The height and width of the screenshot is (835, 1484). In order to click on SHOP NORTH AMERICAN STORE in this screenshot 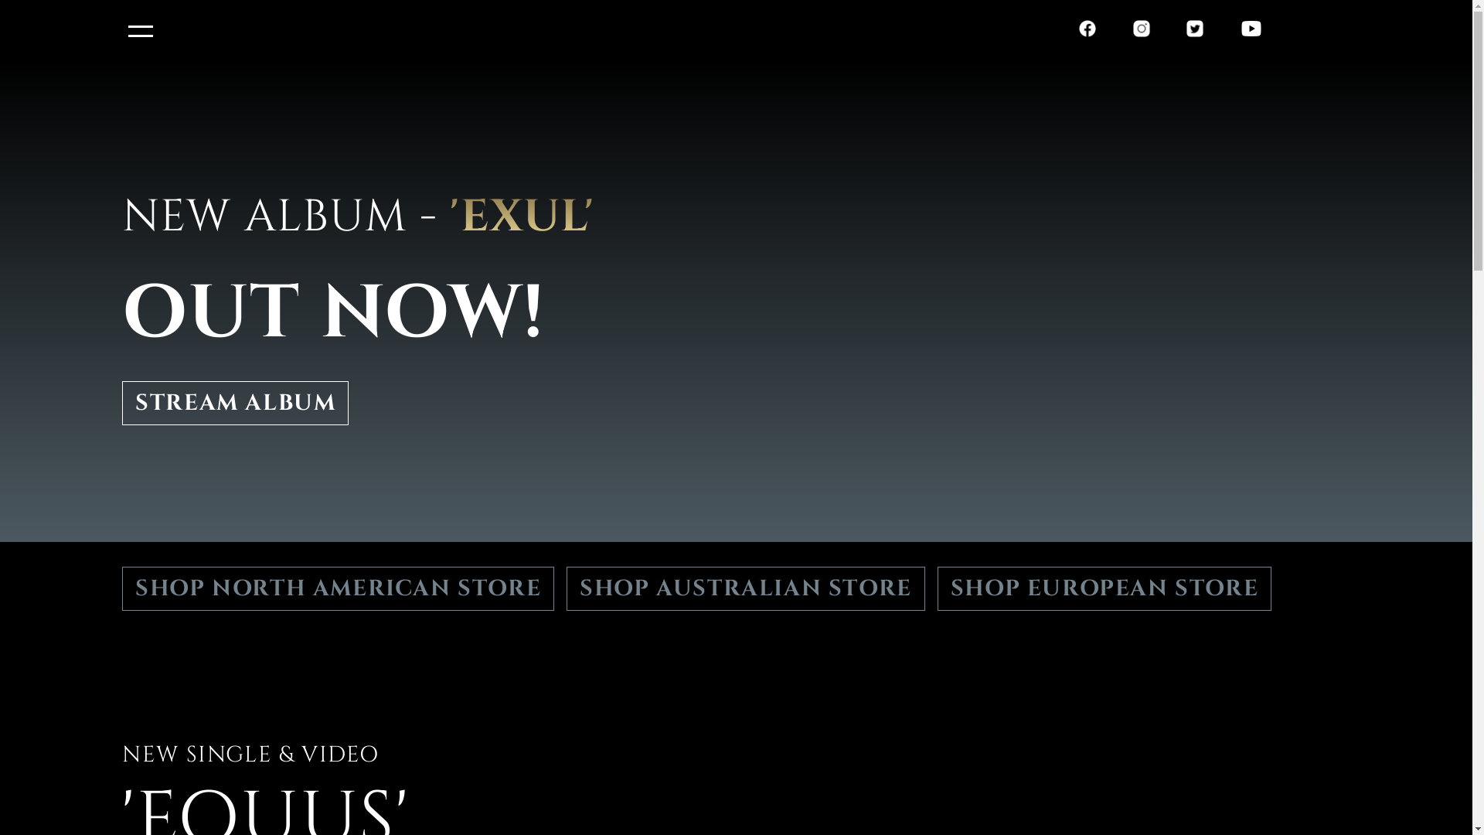, I will do `click(345, 591)`.